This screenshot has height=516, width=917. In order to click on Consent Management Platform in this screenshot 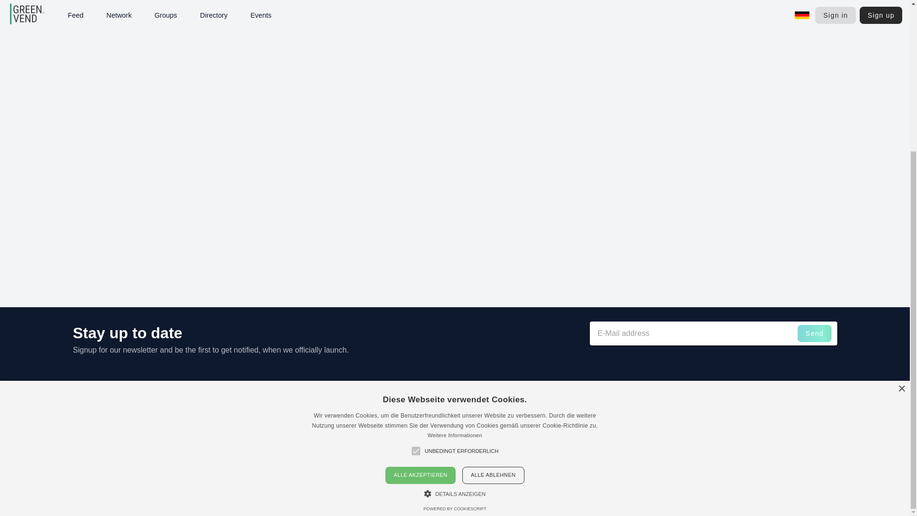, I will do `click(455, 300)`.